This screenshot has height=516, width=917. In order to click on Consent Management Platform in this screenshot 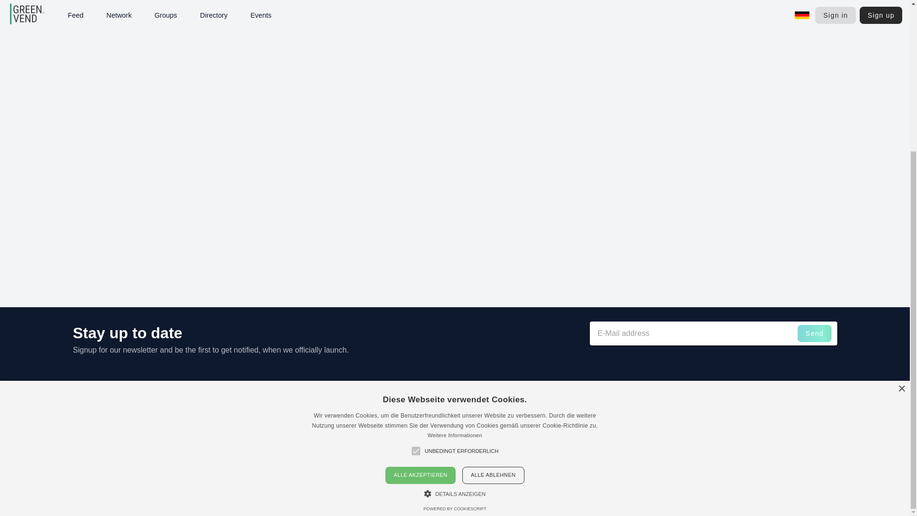, I will do `click(455, 300)`.